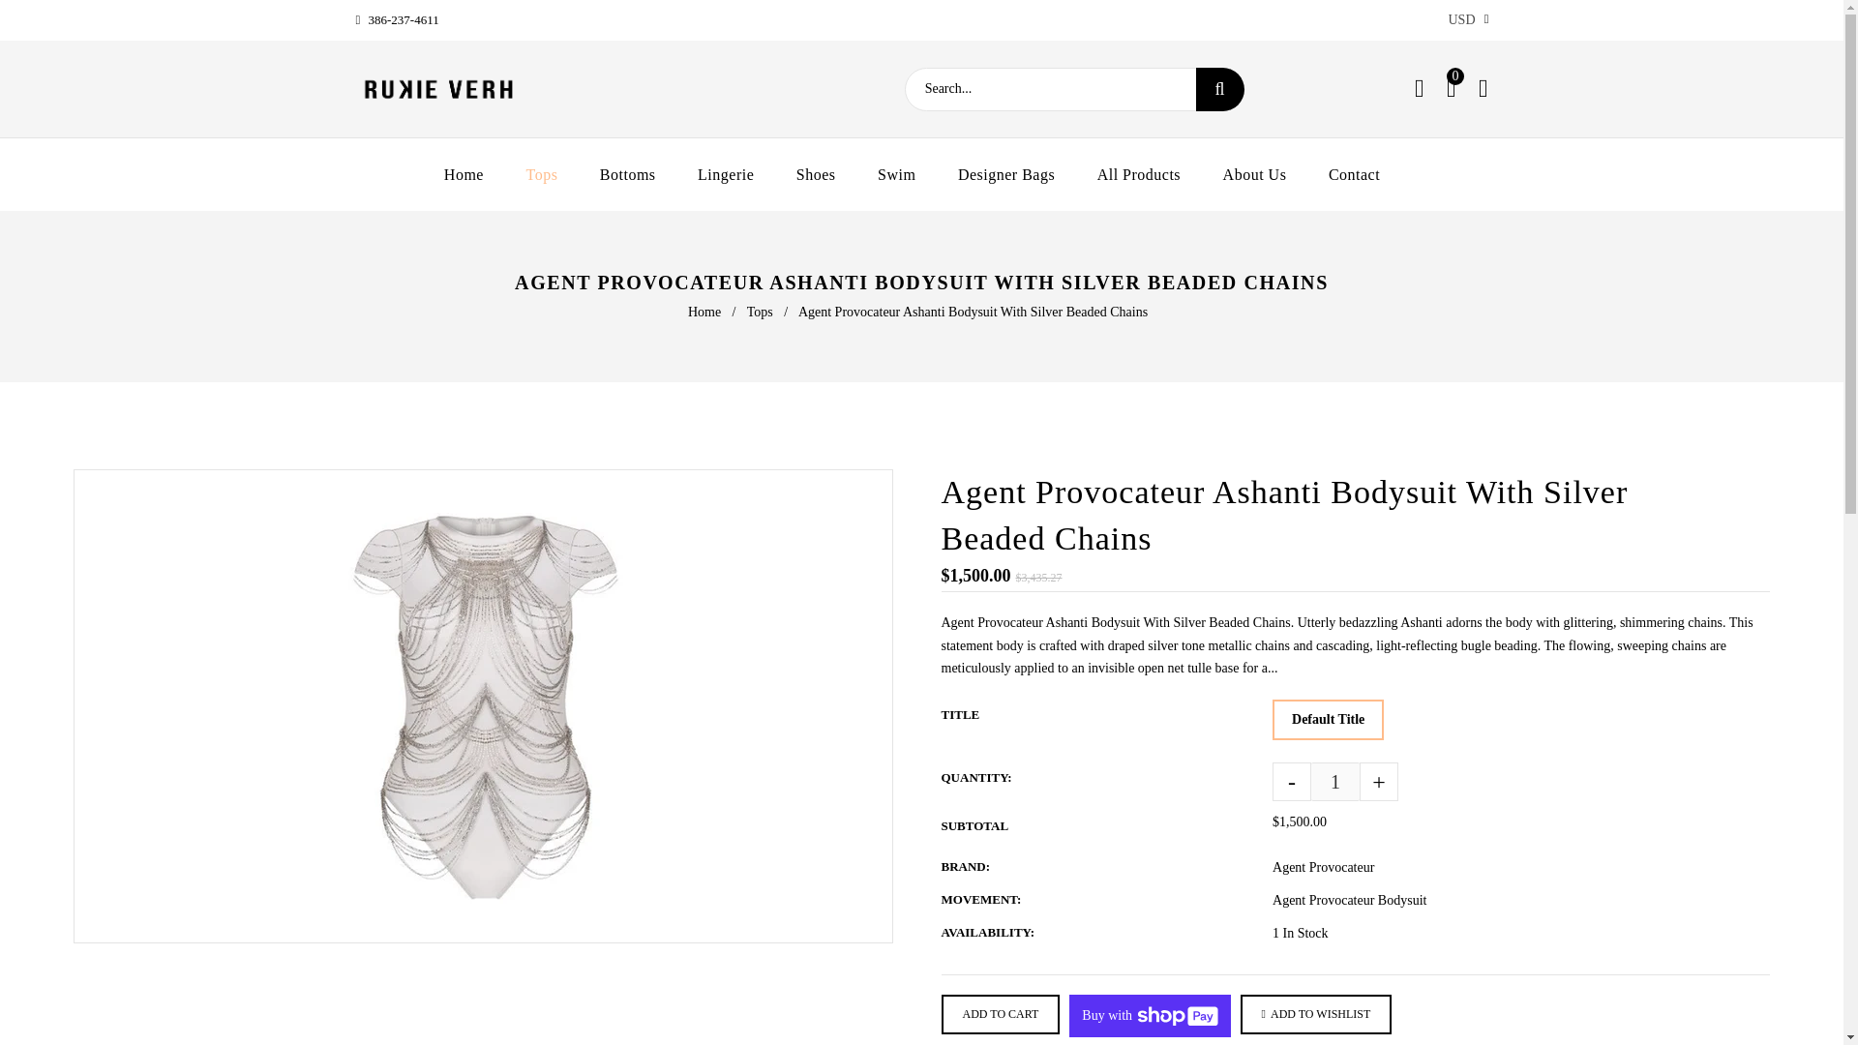 This screenshot has width=1858, height=1045. What do you see at coordinates (725, 174) in the screenshot?
I see `Lingerie` at bounding box center [725, 174].